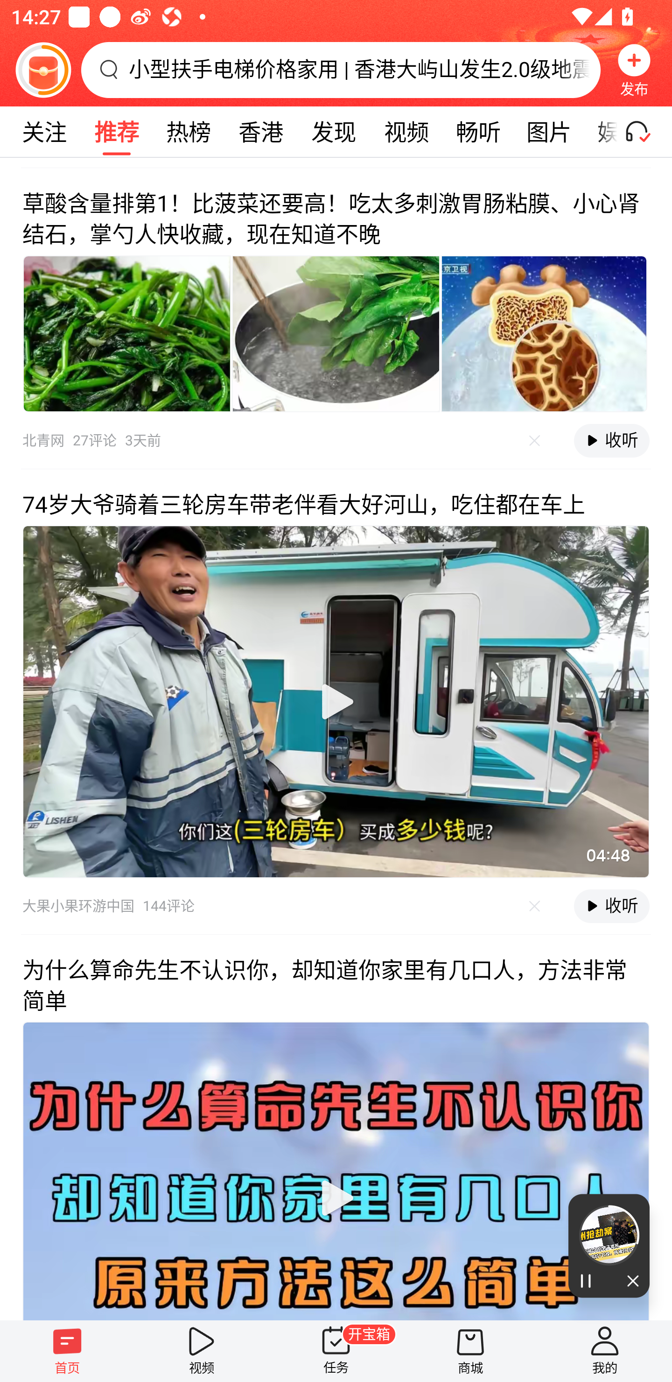 The height and width of the screenshot is (1382, 672). What do you see at coordinates (336, 701) in the screenshot?
I see `播放视频 视频播放器，双击屏幕打开播放控制` at bounding box center [336, 701].